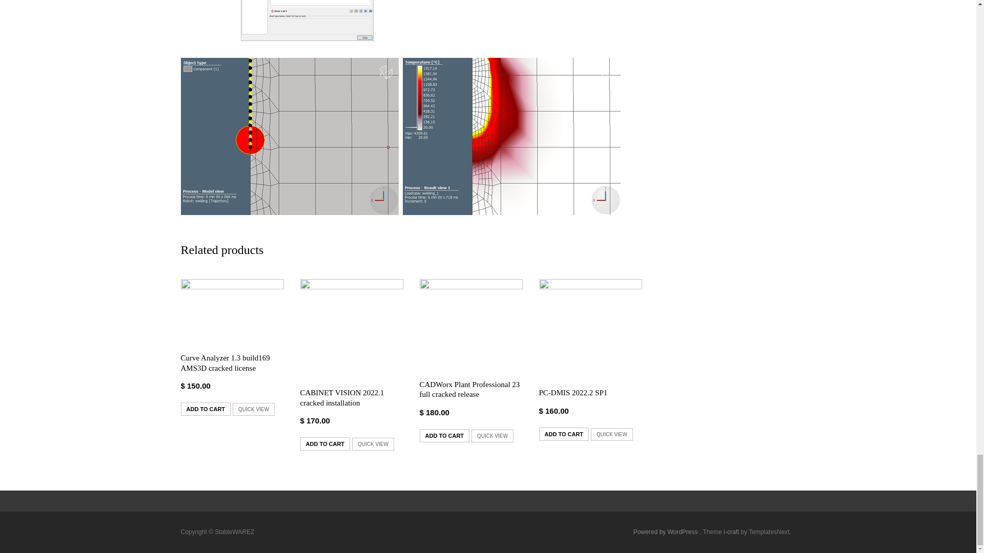  What do you see at coordinates (253, 410) in the screenshot?
I see `QUICK VIEW` at bounding box center [253, 410].